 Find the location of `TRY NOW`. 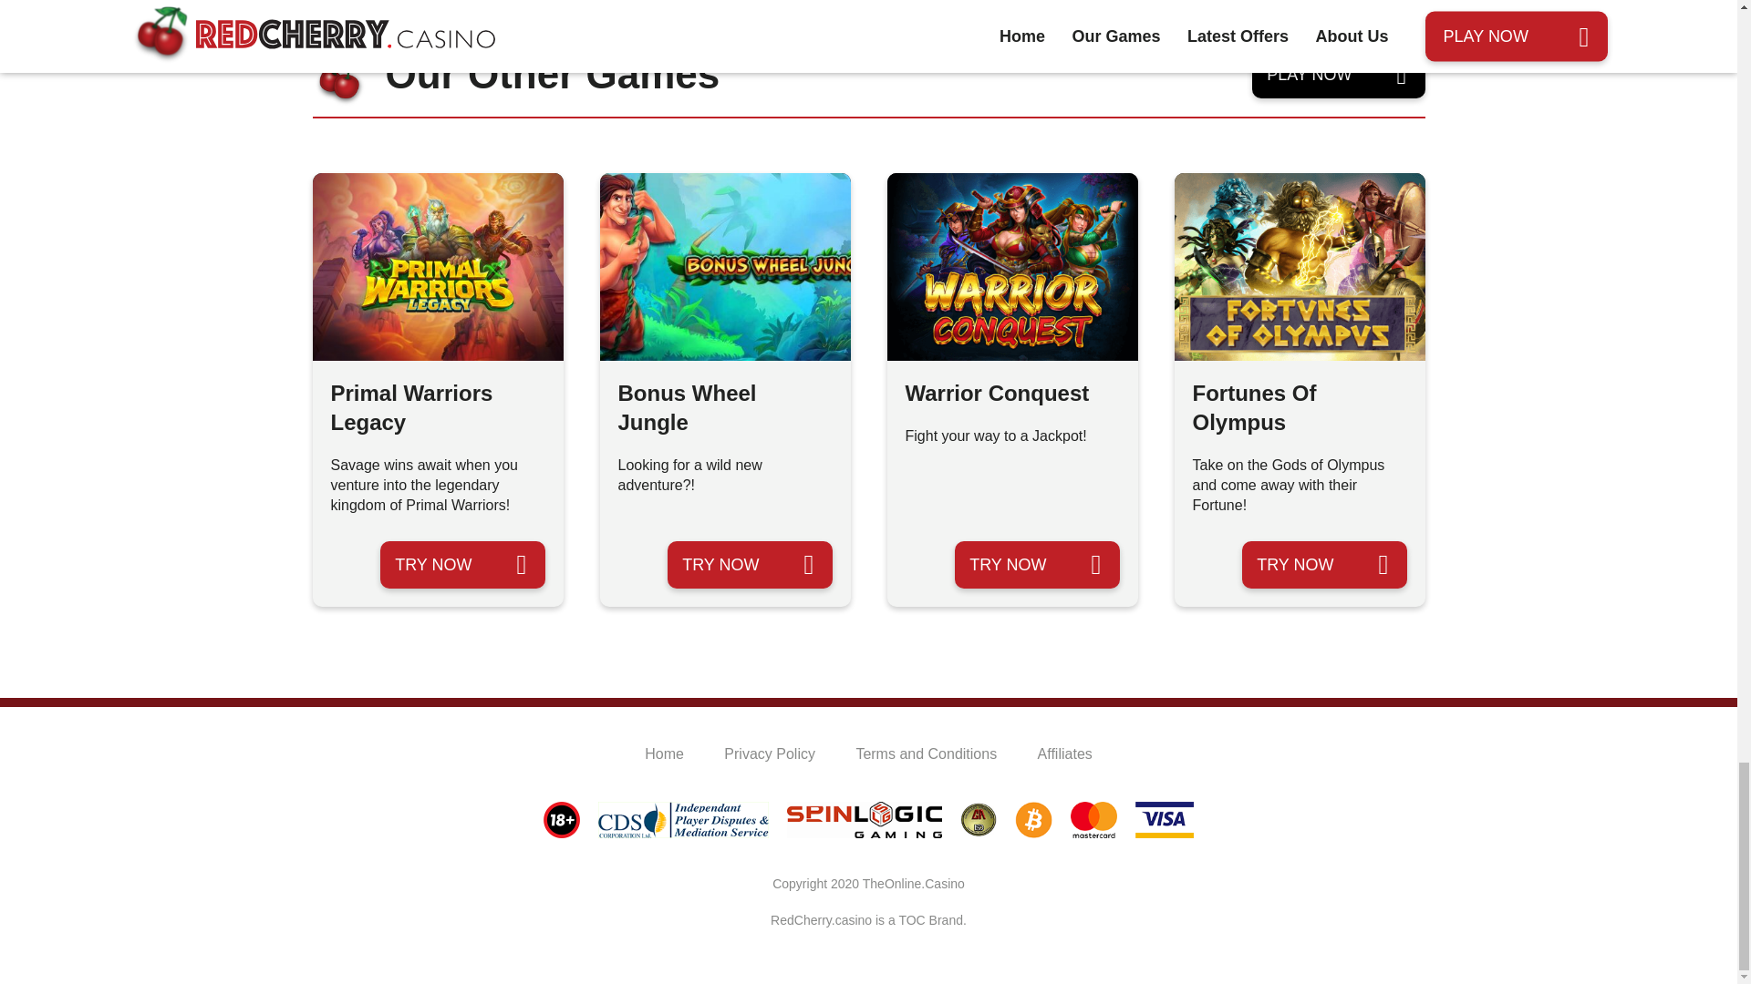

TRY NOW is located at coordinates (1323, 565).